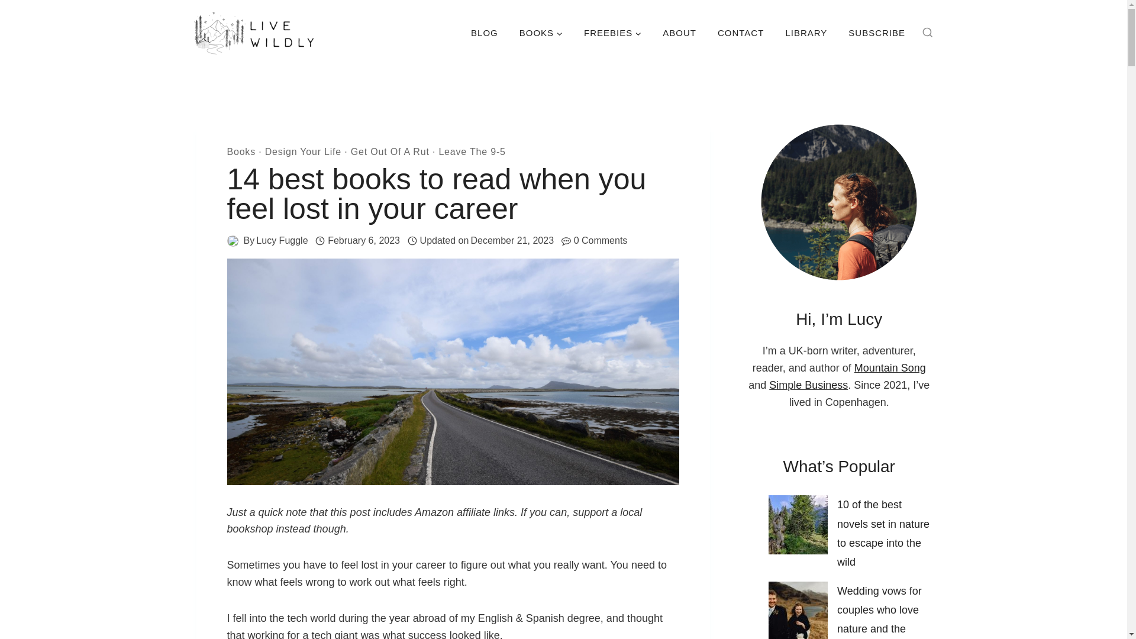 The image size is (1136, 639). I want to click on 0 Comments, so click(601, 241).